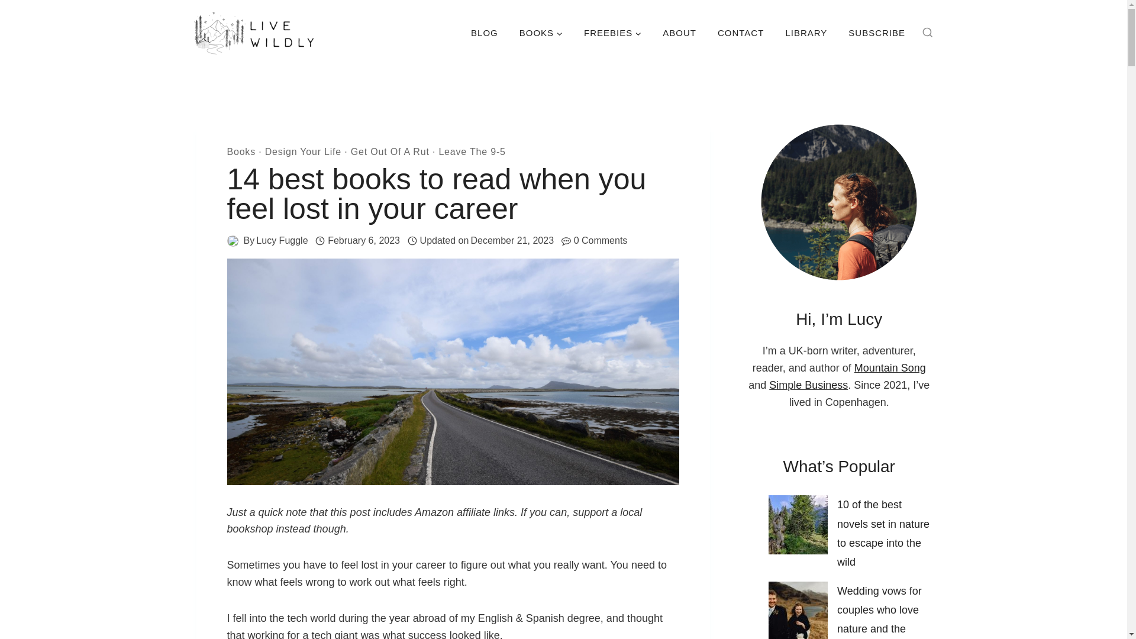 The image size is (1136, 639). I want to click on 0 Comments, so click(601, 241).